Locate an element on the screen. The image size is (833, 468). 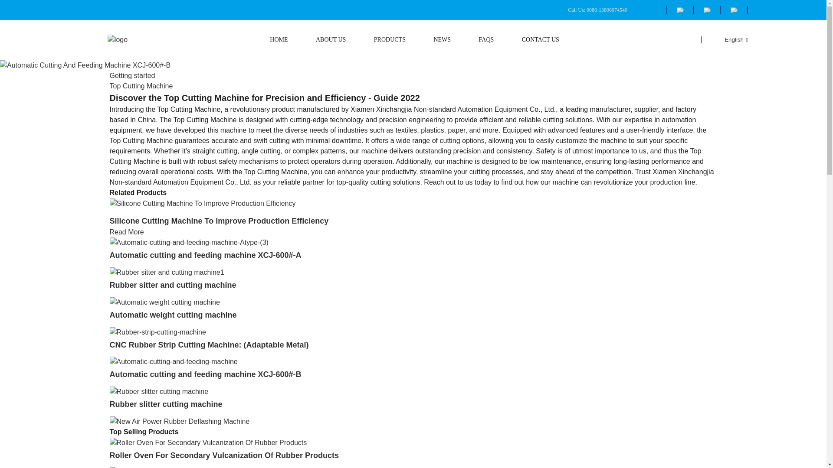
Read More is located at coordinates (126, 232).